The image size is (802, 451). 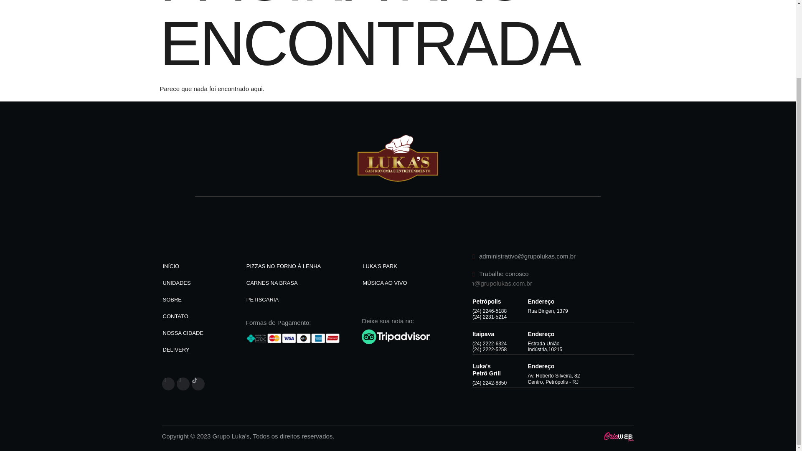 What do you see at coordinates (293, 299) in the screenshot?
I see `PETISCARIA` at bounding box center [293, 299].